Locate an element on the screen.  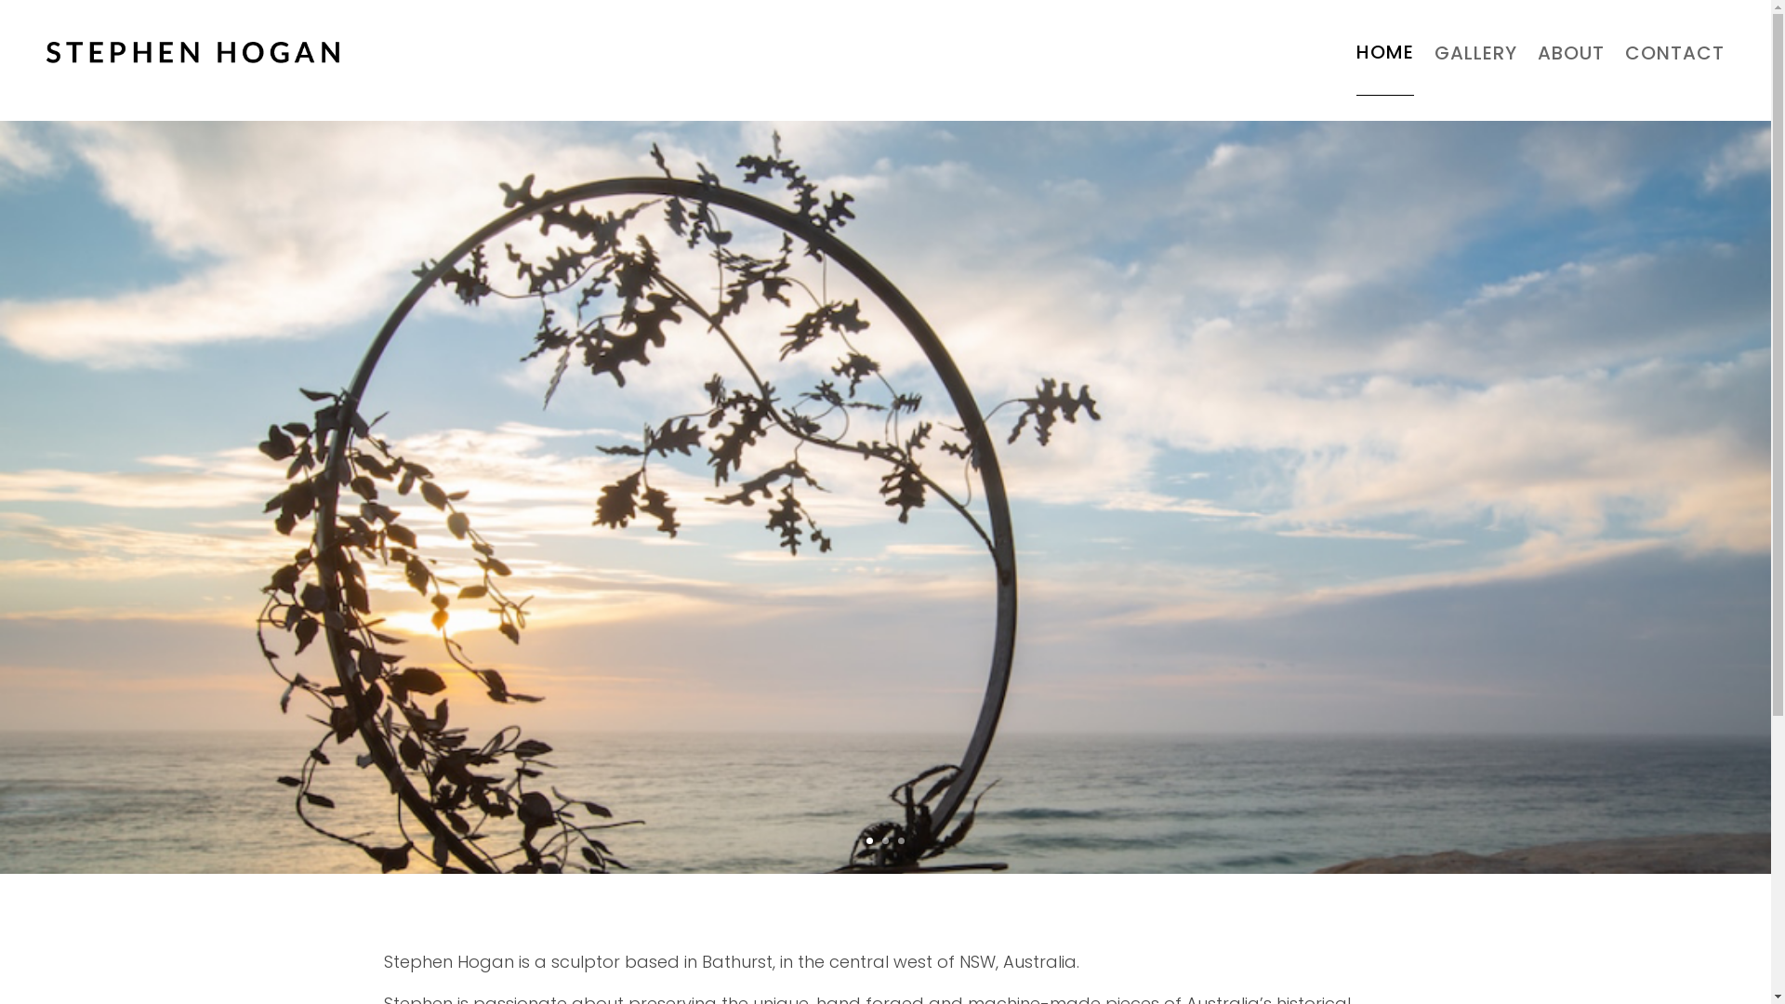
GALLERY is located at coordinates (1476, 52).